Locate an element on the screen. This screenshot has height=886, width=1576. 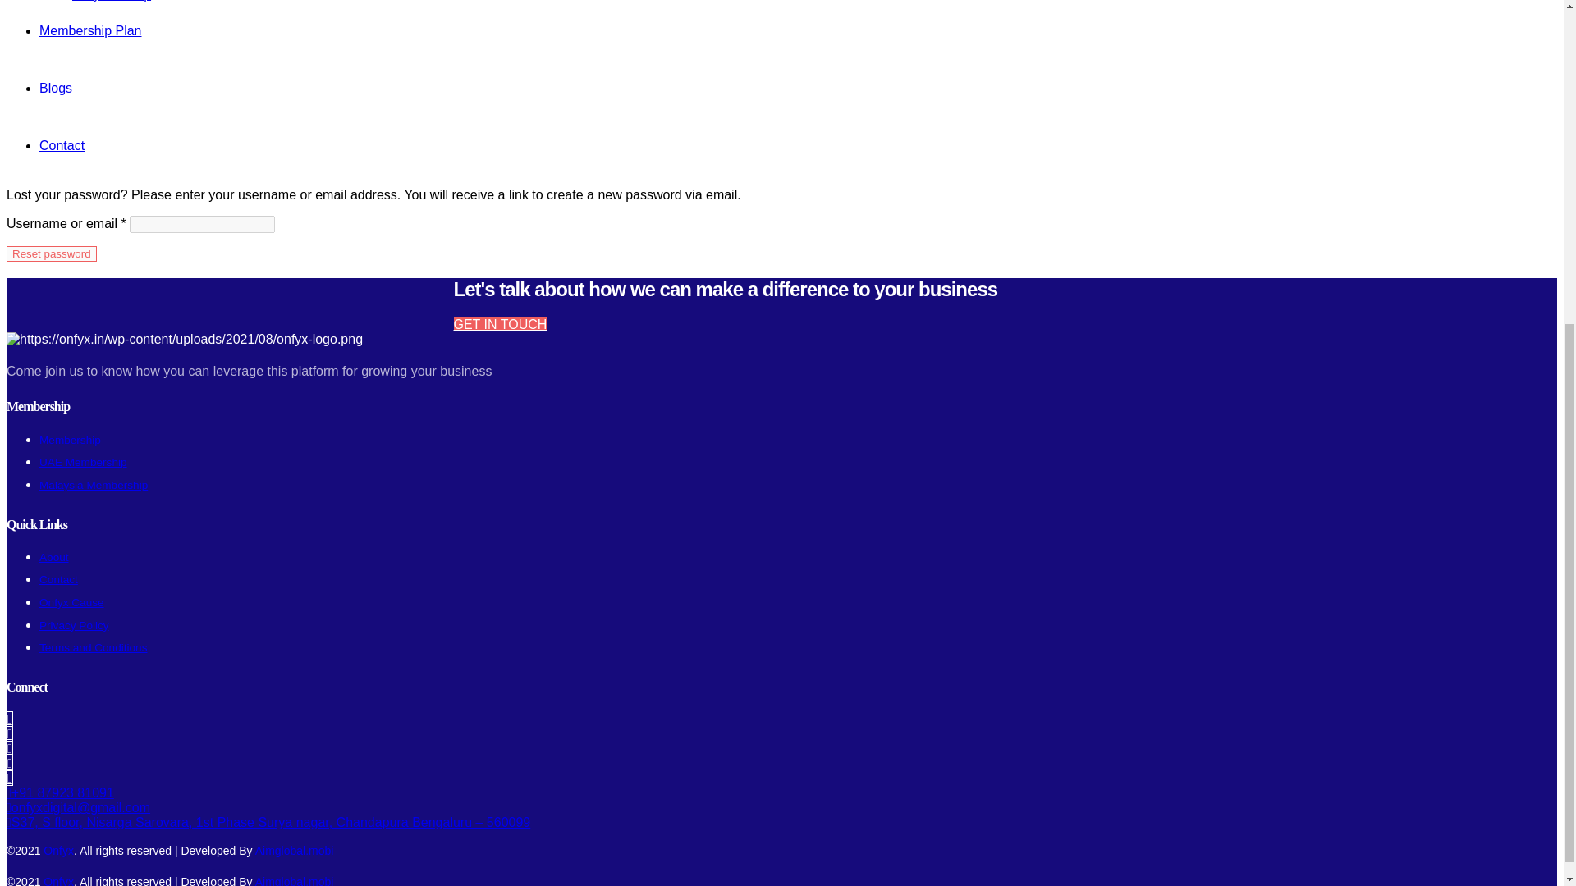
onfyx-logo is located at coordinates (184, 340).